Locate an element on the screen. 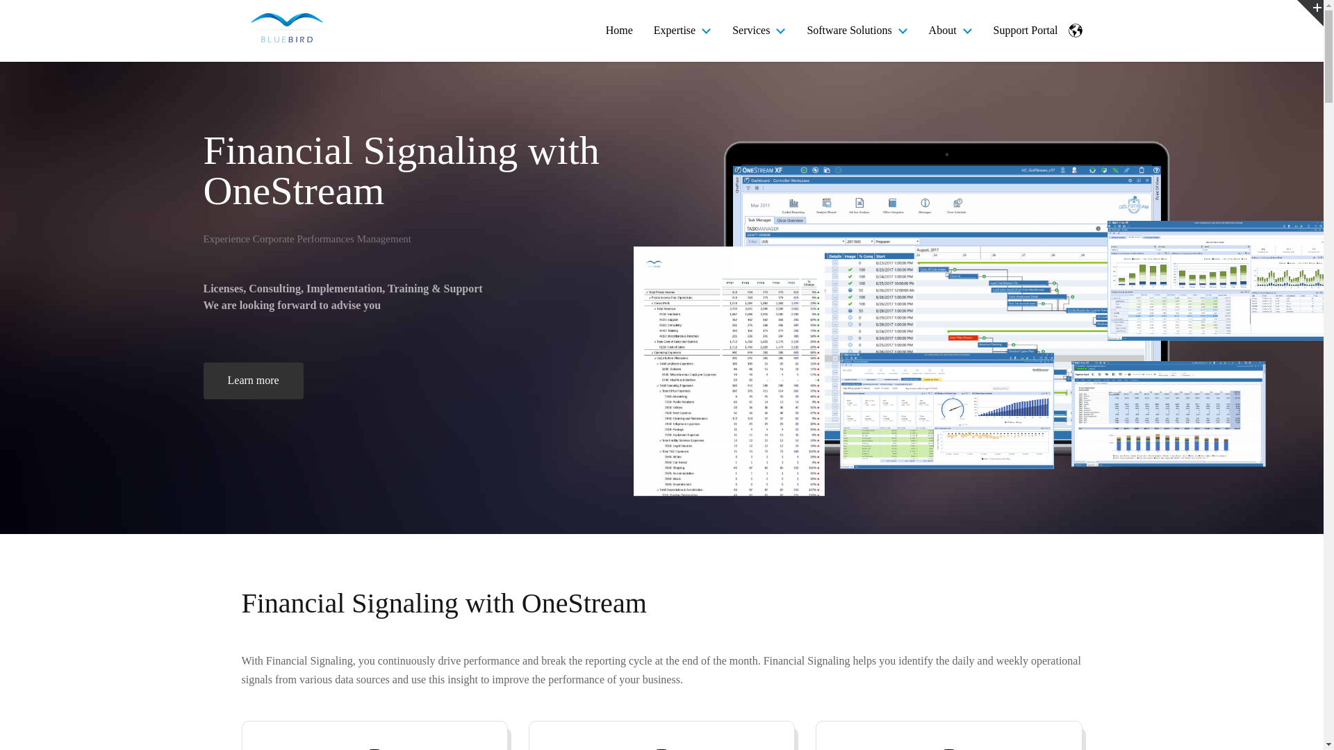 This screenshot has width=1334, height=750. Services is located at coordinates (750, 29).